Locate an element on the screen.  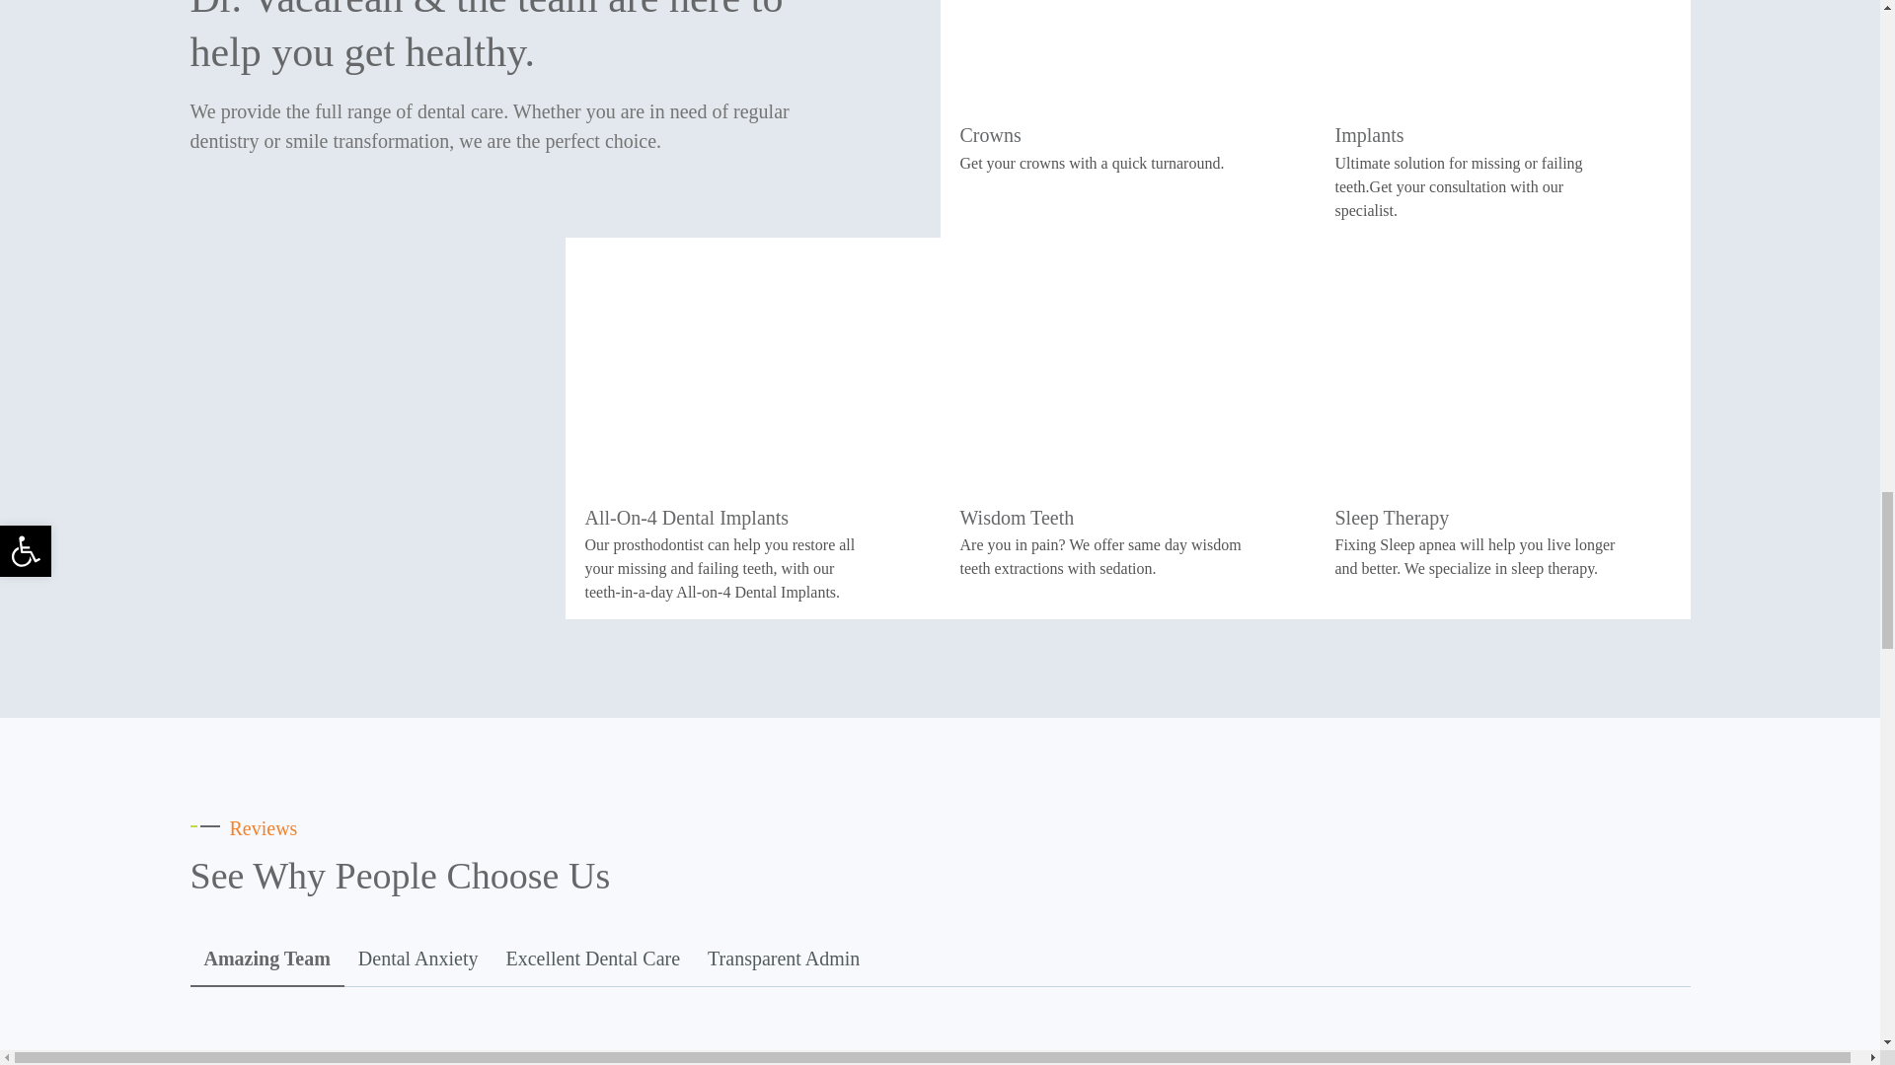
Dental Anxiety is located at coordinates (418, 958).